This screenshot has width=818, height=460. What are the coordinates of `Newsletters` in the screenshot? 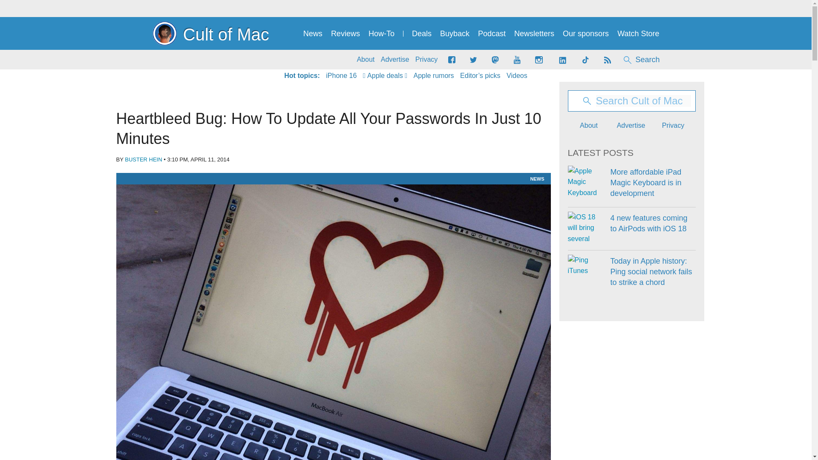 It's located at (534, 34).